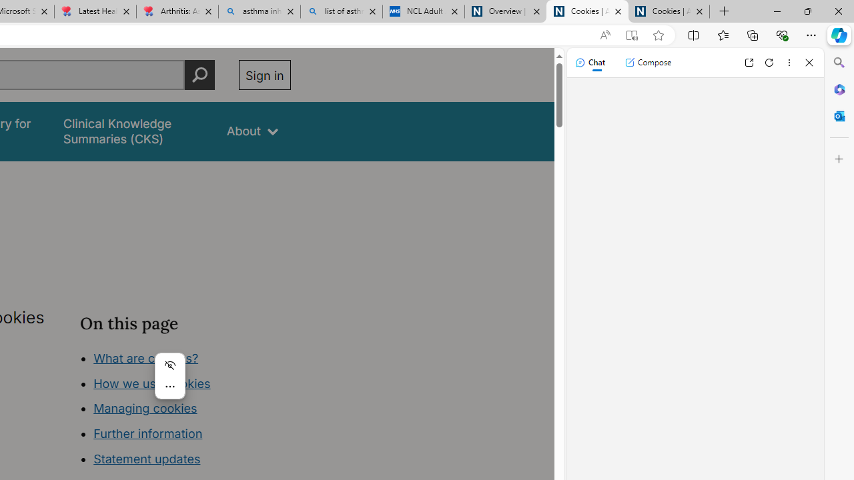 This screenshot has width=854, height=480. What do you see at coordinates (169, 376) in the screenshot?
I see `Mini menu on text selection` at bounding box center [169, 376].